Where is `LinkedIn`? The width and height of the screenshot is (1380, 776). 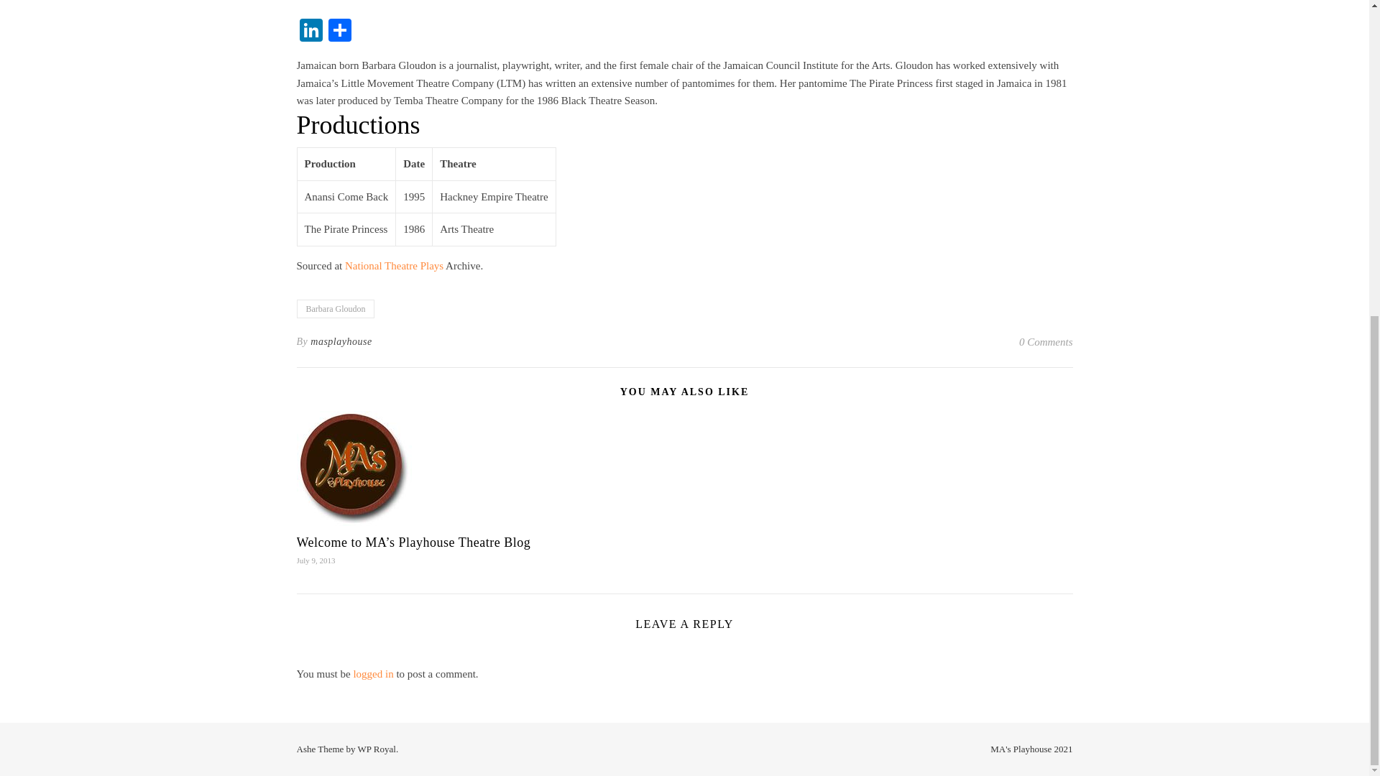
LinkedIn is located at coordinates (310, 32).